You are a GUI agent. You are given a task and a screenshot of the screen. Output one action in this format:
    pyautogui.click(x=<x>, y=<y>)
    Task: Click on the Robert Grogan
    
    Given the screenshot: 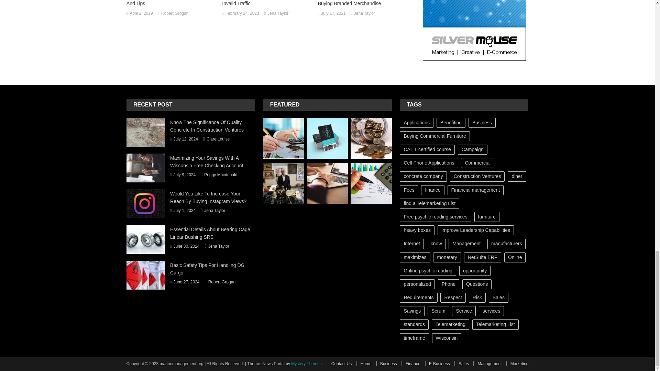 What is the action you would take?
    pyautogui.click(x=175, y=14)
    